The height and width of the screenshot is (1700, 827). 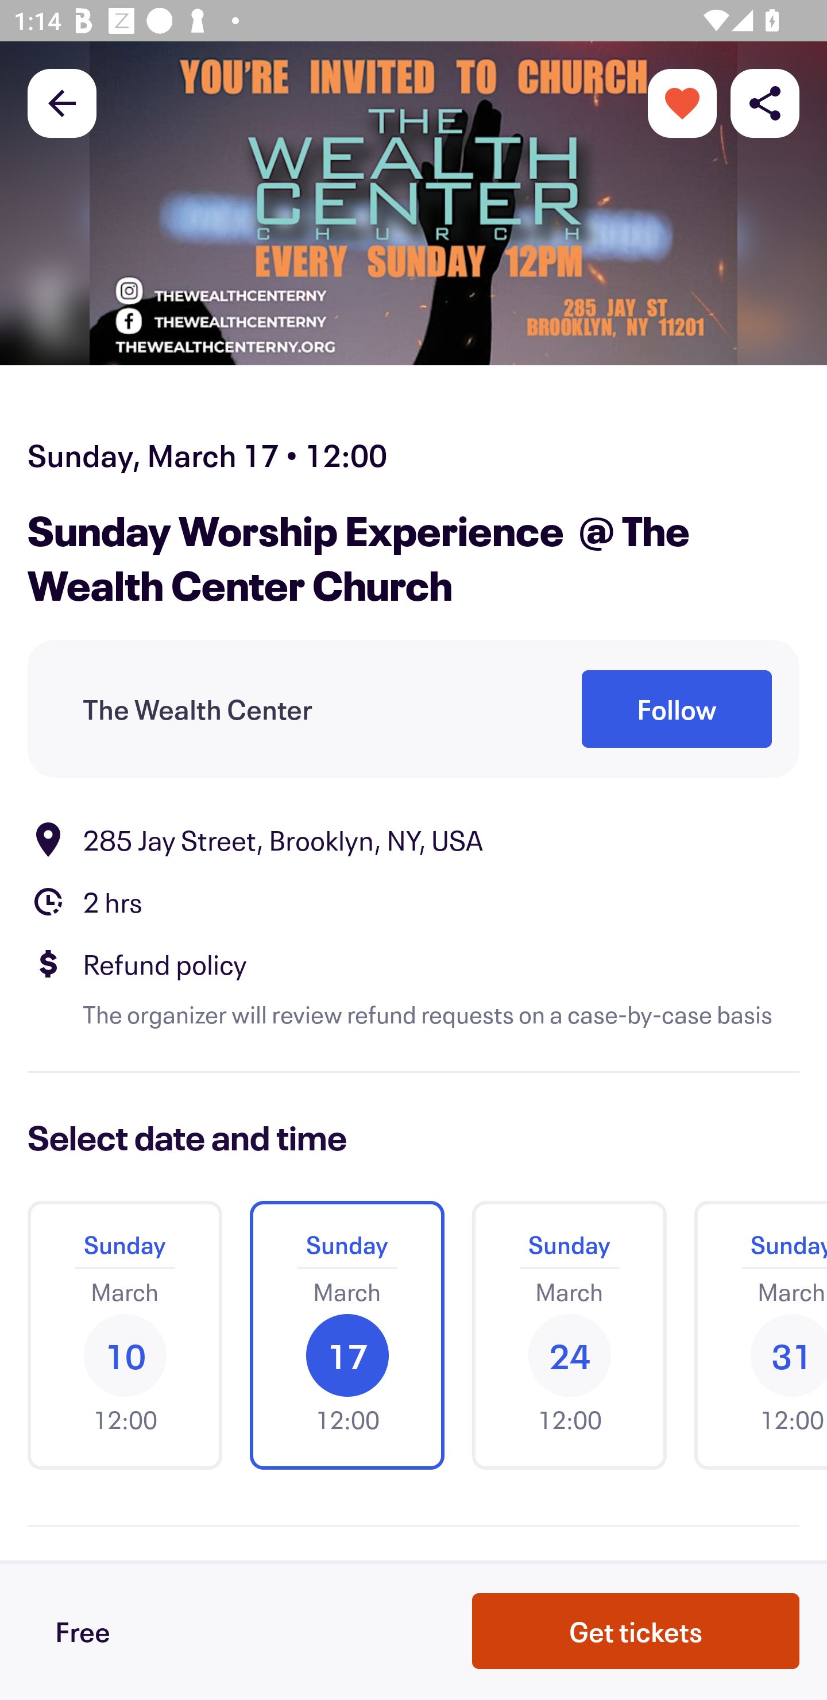 I want to click on Back, so click(x=62, y=102).